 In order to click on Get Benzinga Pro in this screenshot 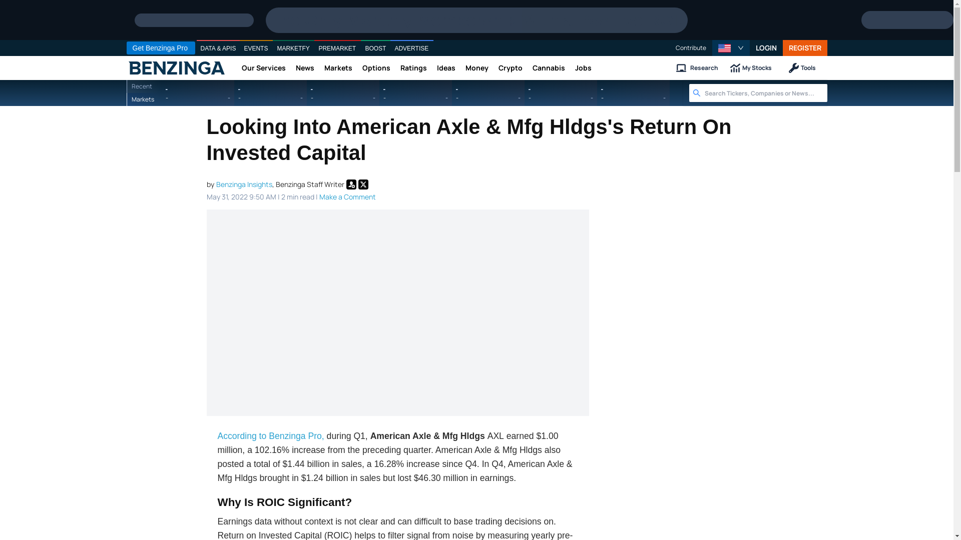, I will do `click(160, 48)`.